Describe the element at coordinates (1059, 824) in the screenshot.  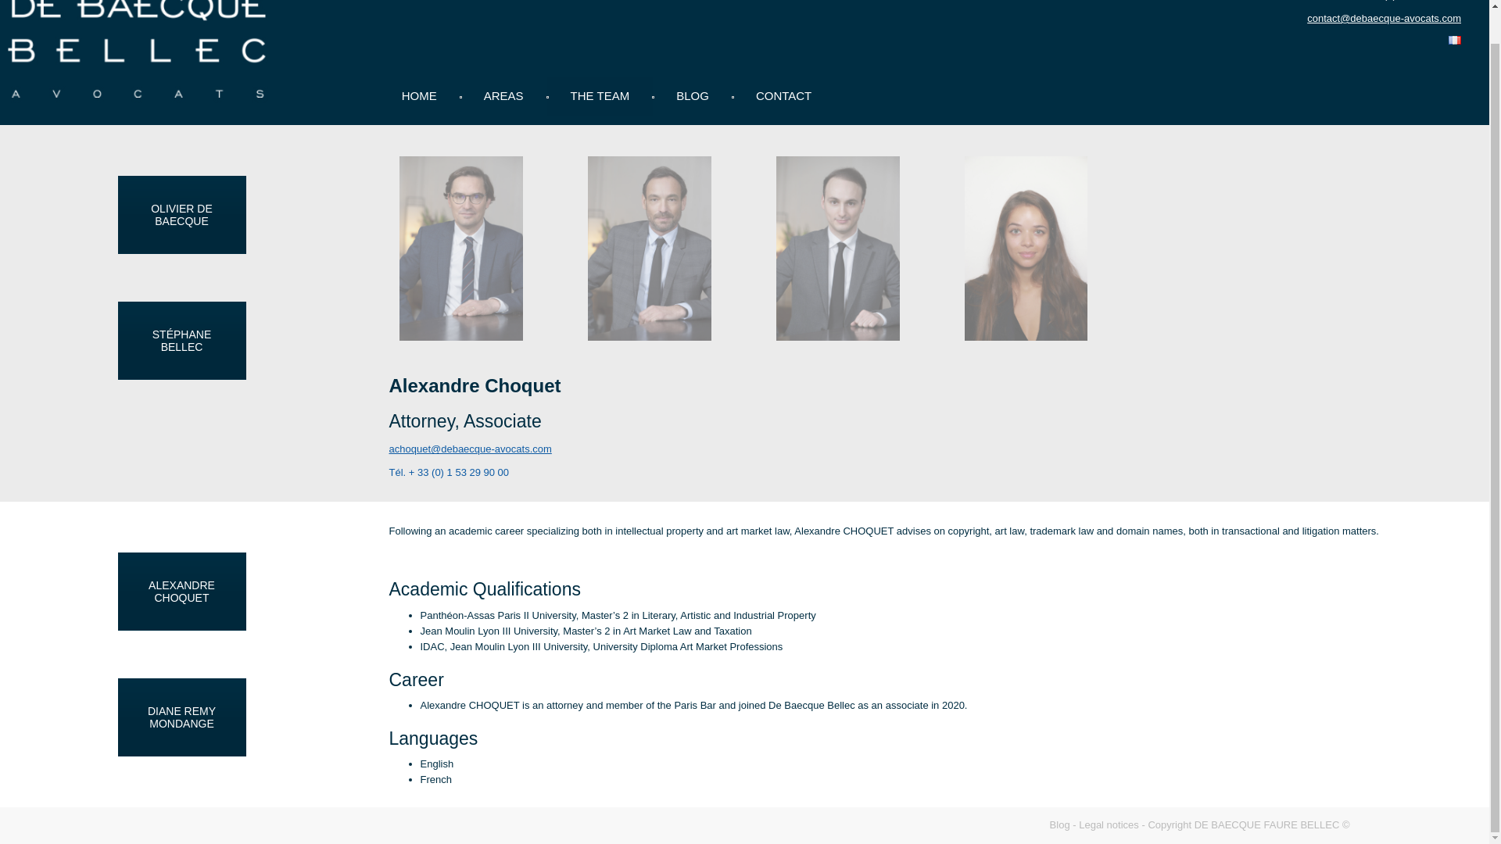
I see `Blog` at that location.